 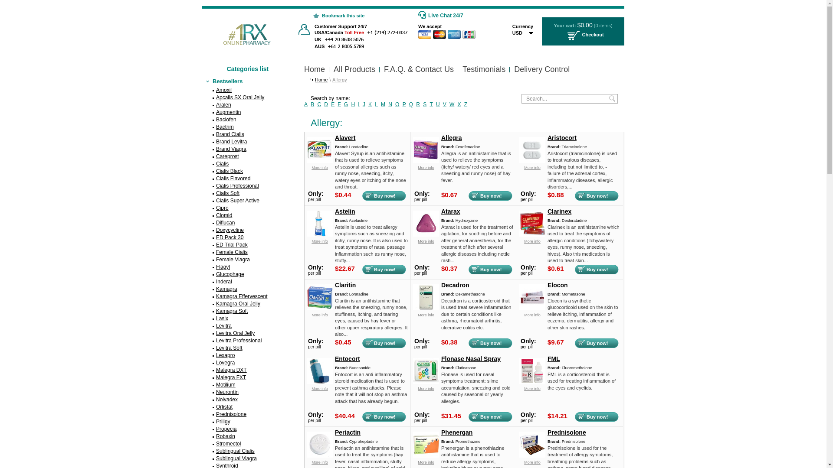 I want to click on Elocon, so click(x=584, y=287).